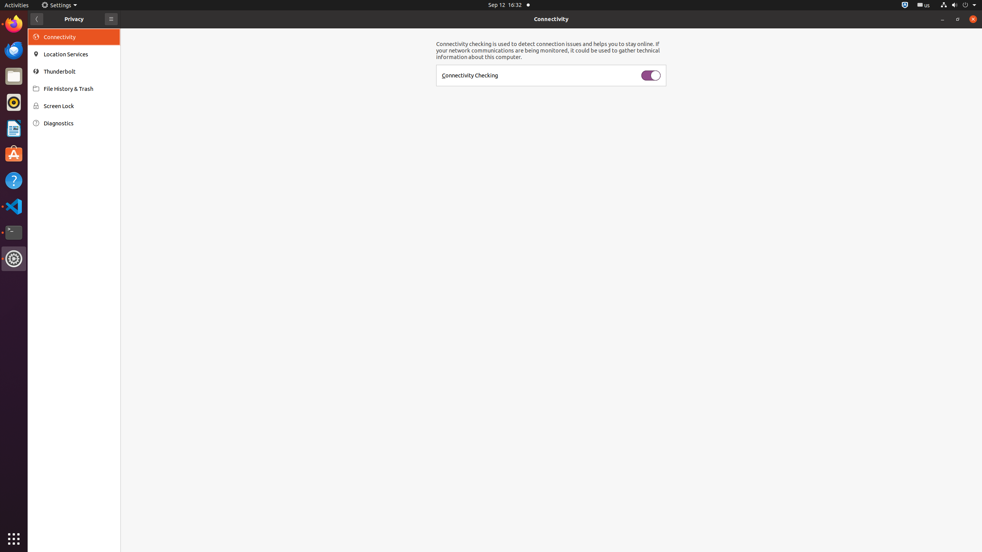 This screenshot has height=552, width=982. I want to click on Primary Menu, so click(111, 19).